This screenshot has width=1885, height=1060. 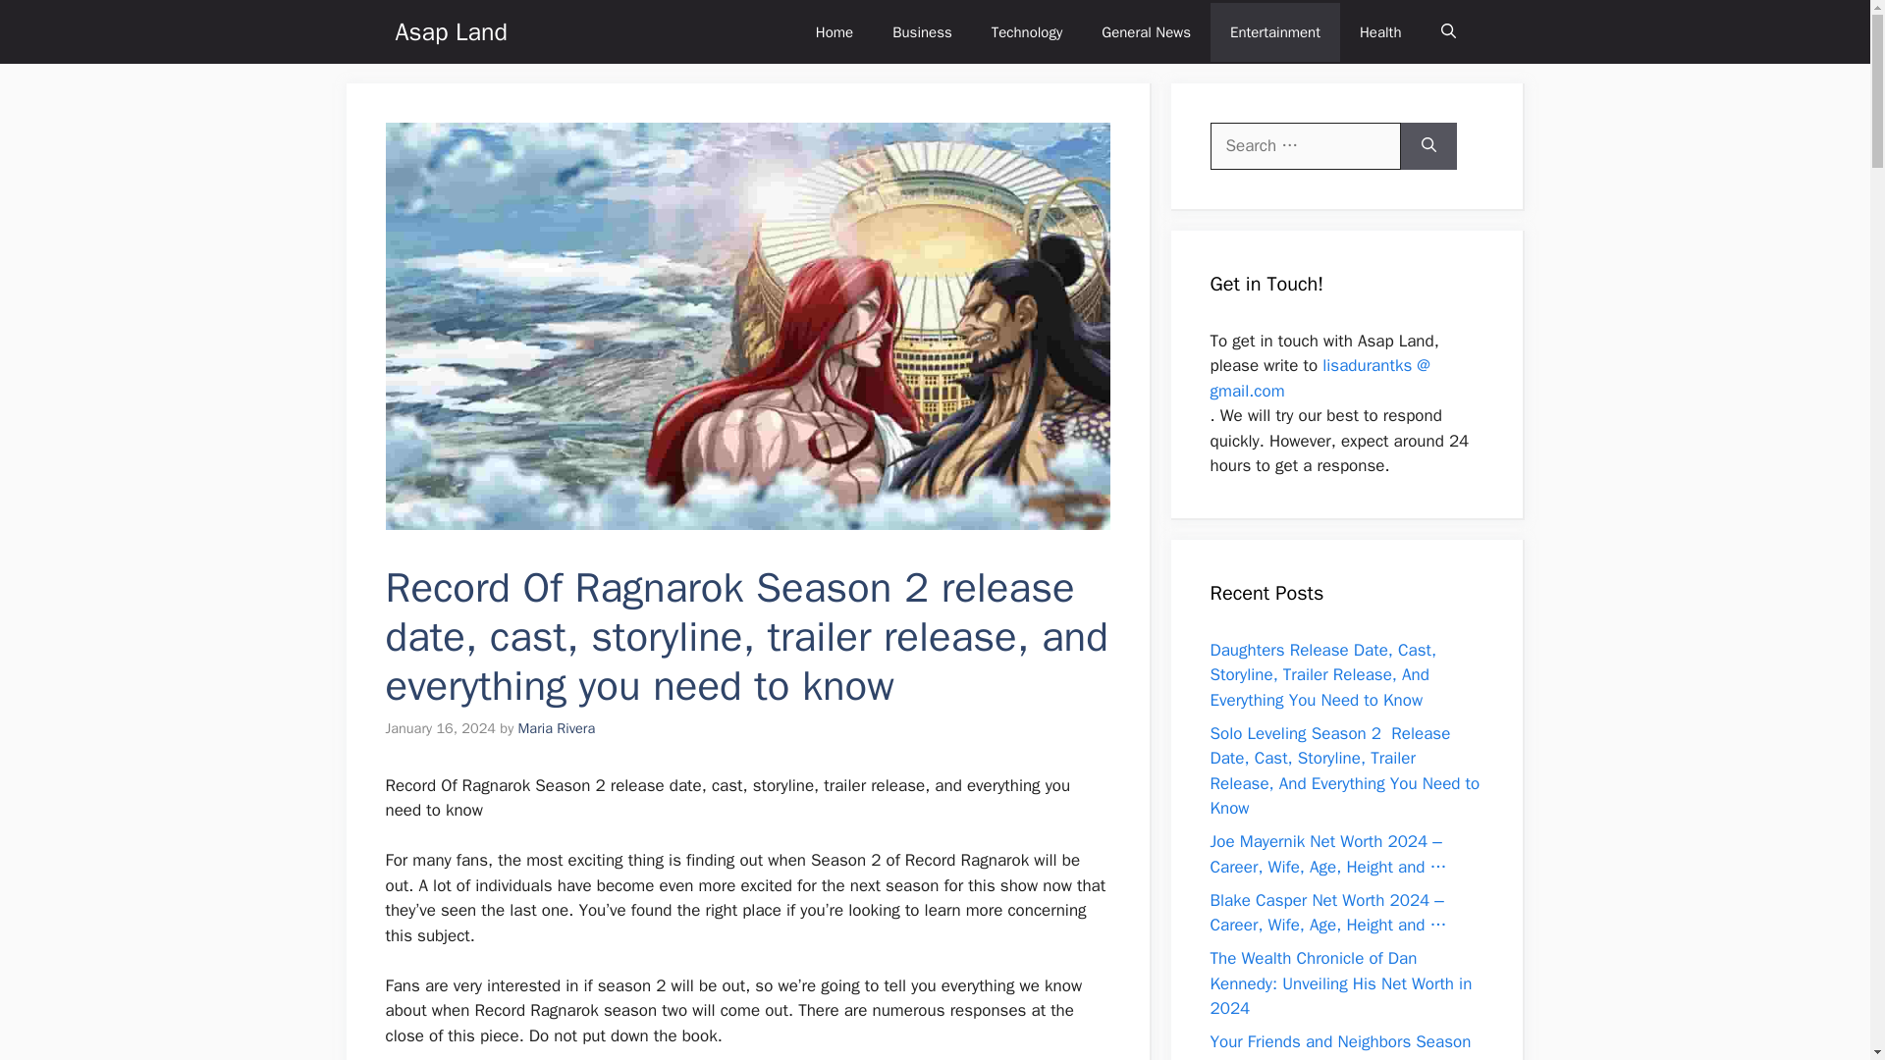 I want to click on Health, so click(x=1380, y=31).